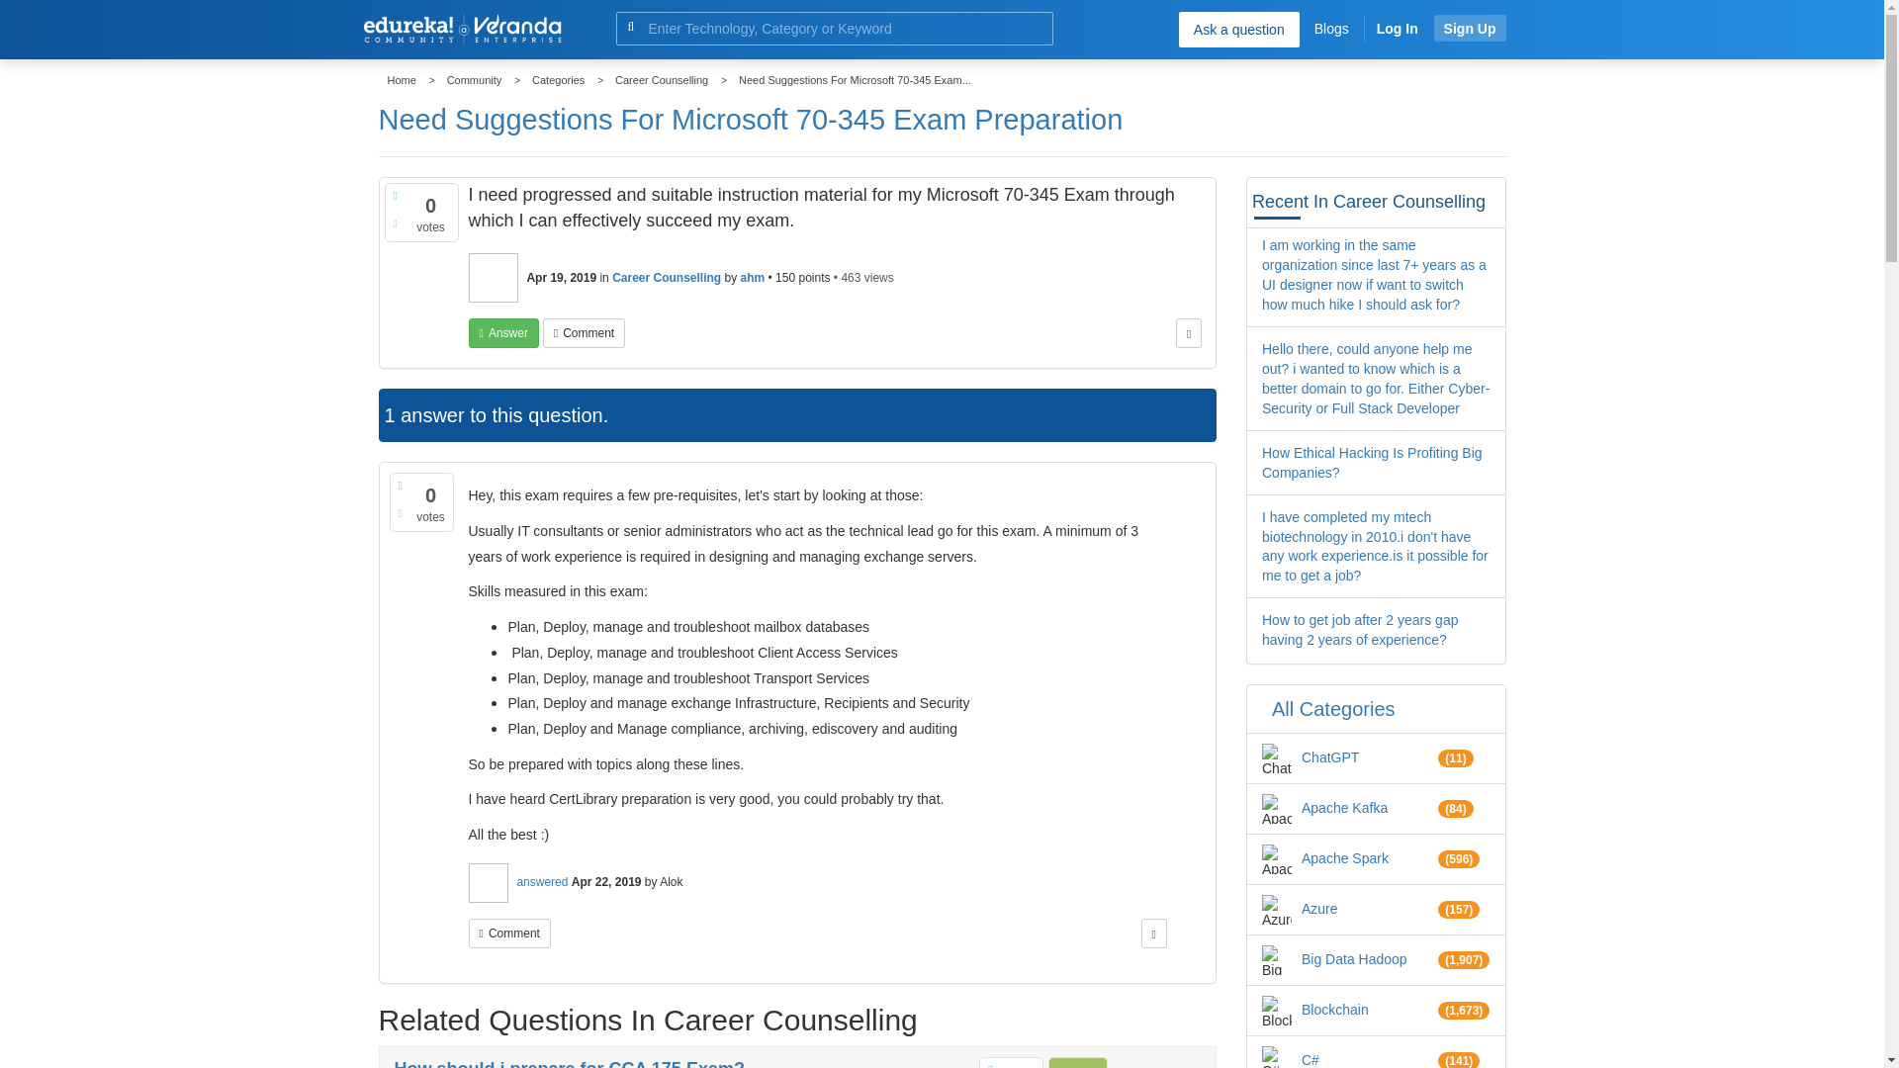  I want to click on Answer this question, so click(504, 332).